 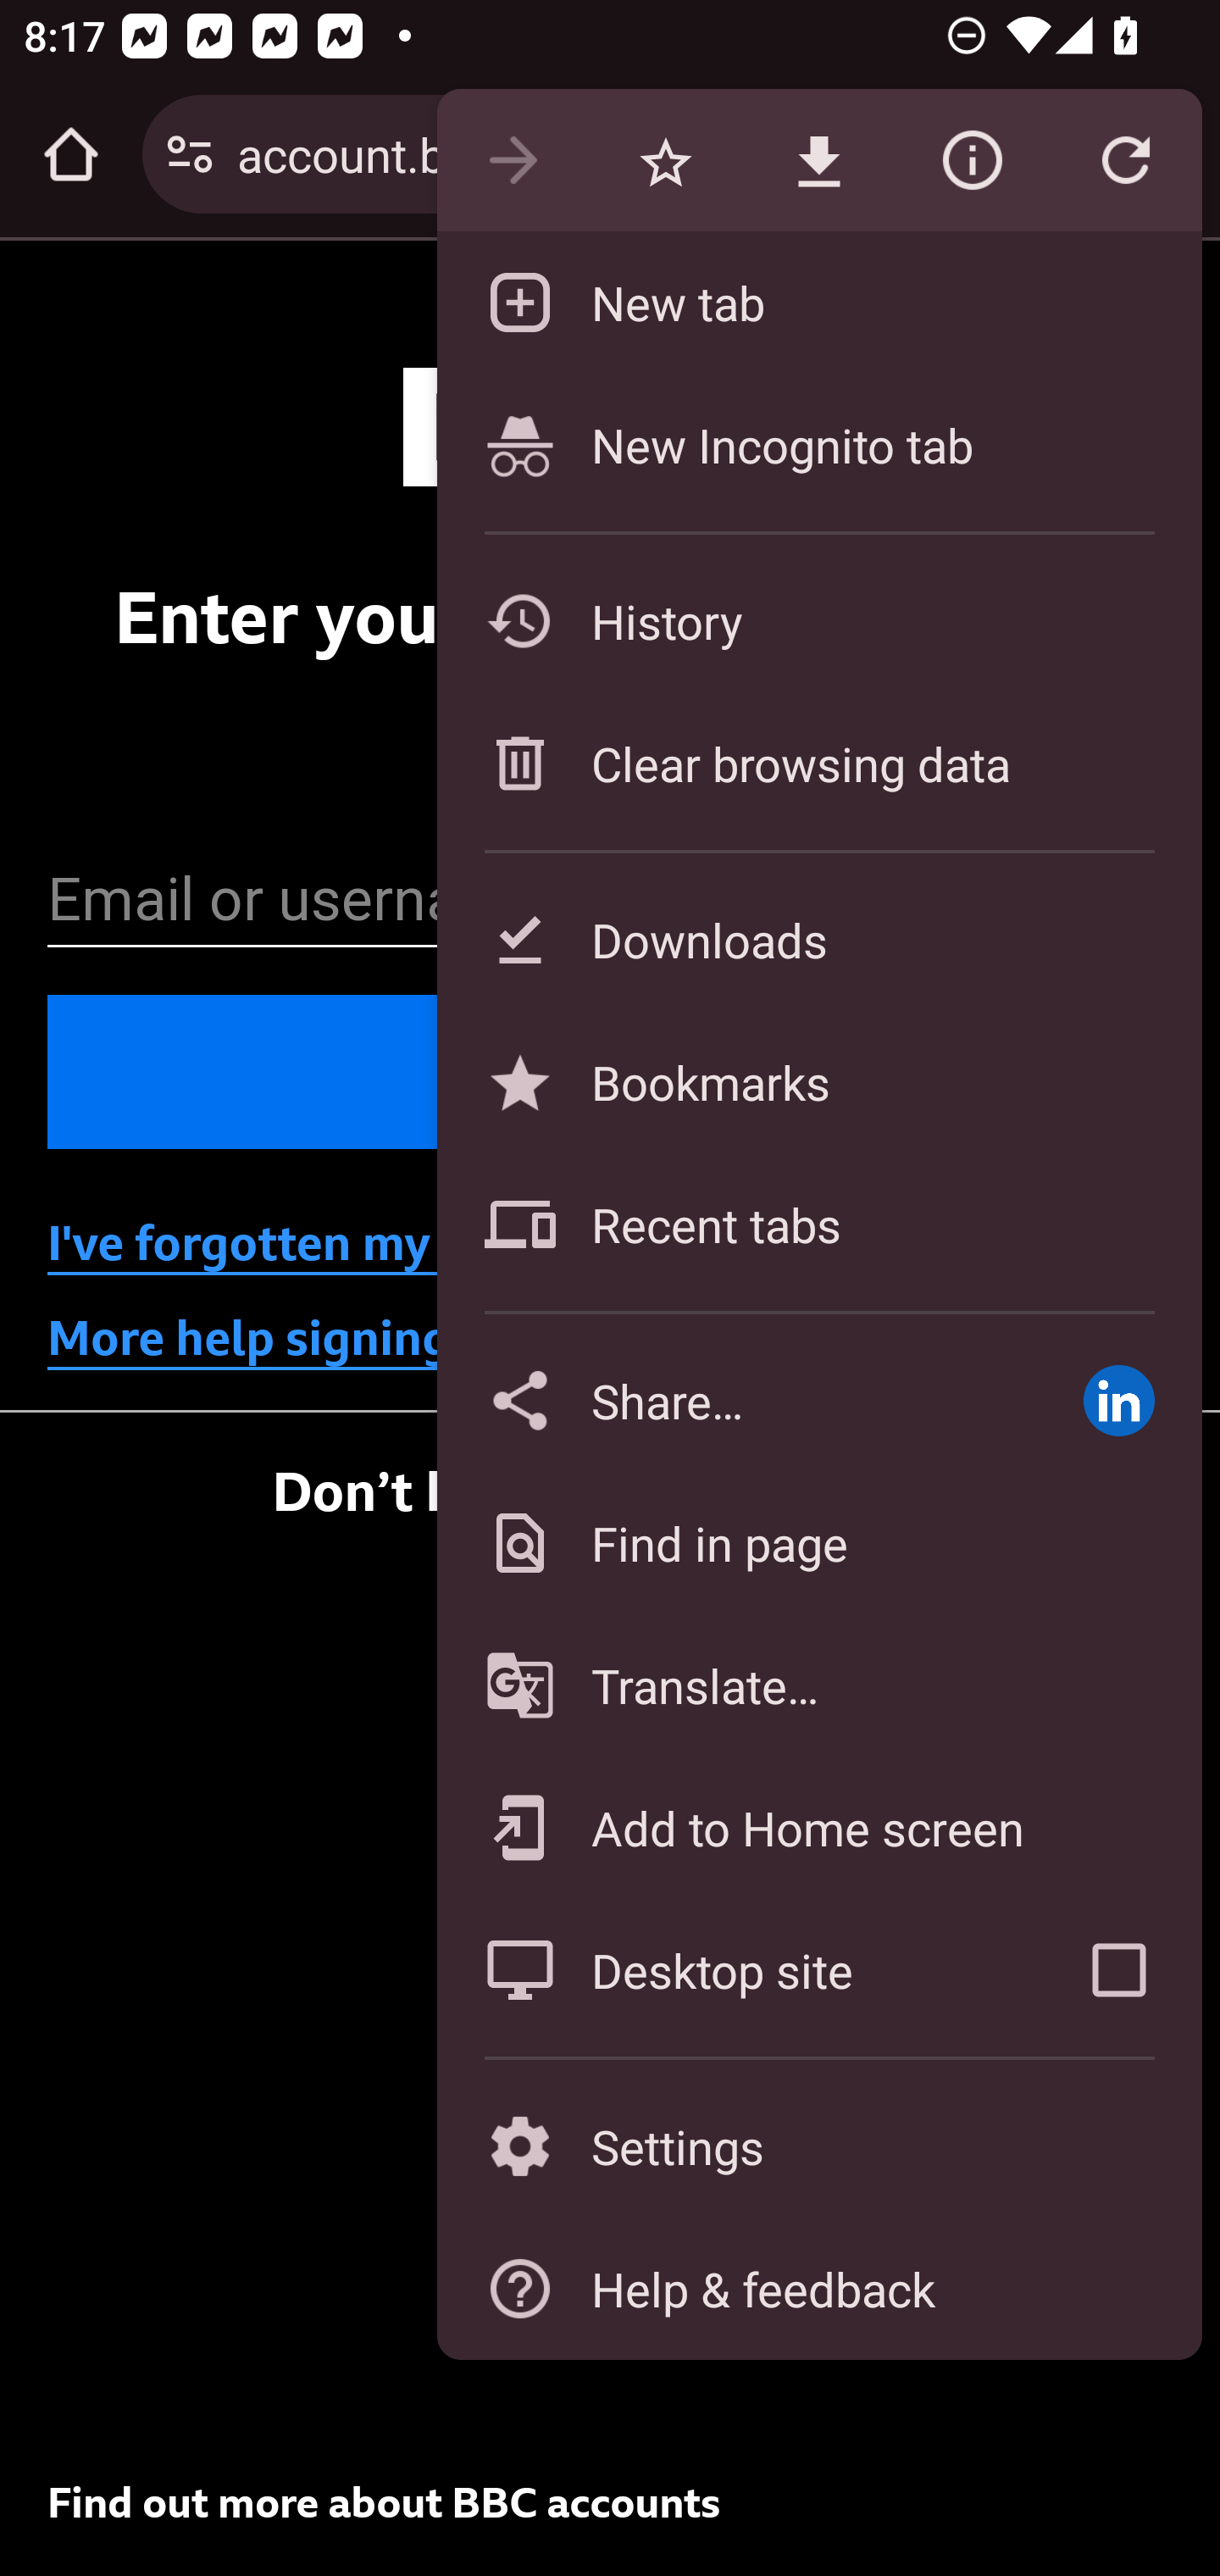 What do you see at coordinates (818, 1827) in the screenshot?
I see `Add to Home screen` at bounding box center [818, 1827].